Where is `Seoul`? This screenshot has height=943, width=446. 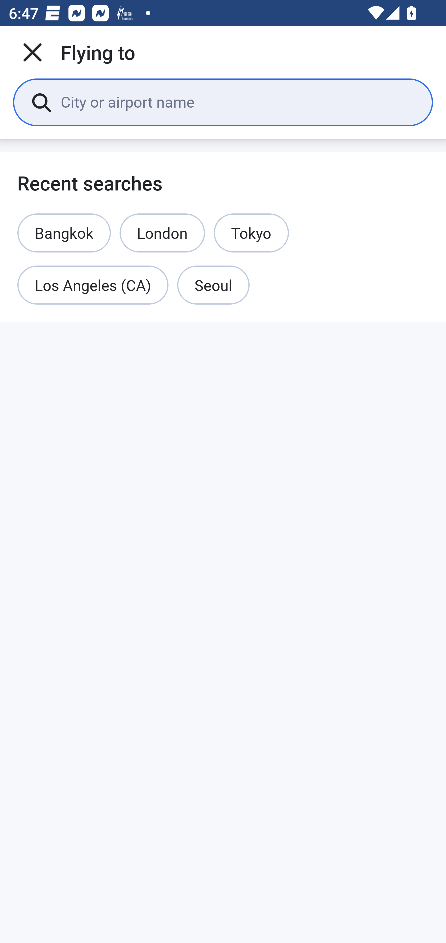 Seoul is located at coordinates (213, 285).